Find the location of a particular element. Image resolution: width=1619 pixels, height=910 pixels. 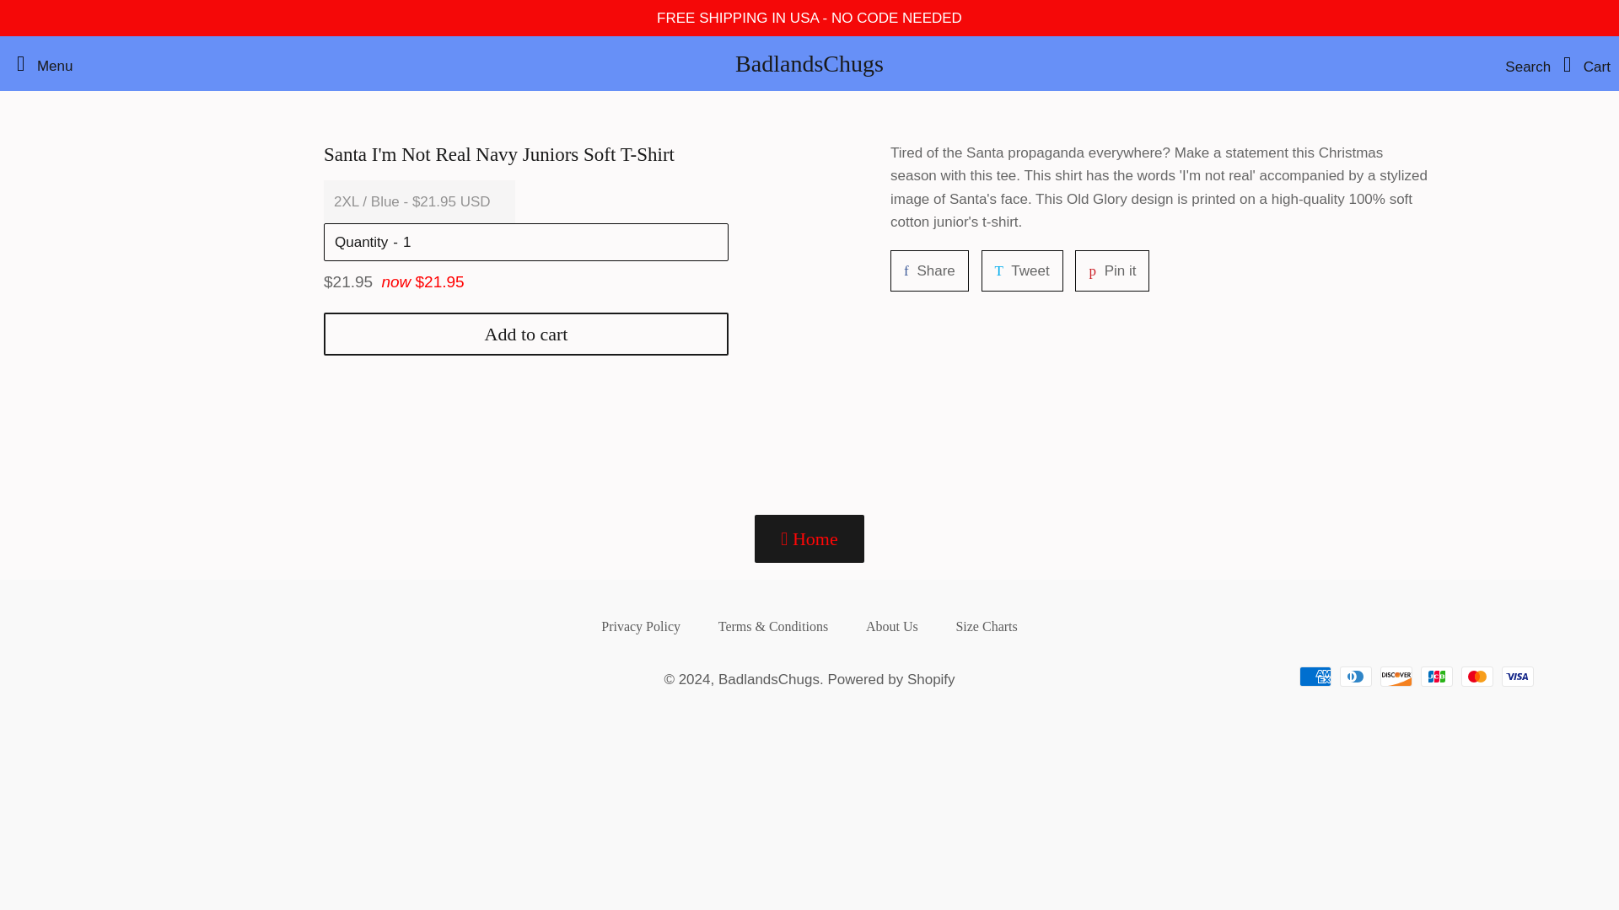

About Us is located at coordinates (1315, 676).